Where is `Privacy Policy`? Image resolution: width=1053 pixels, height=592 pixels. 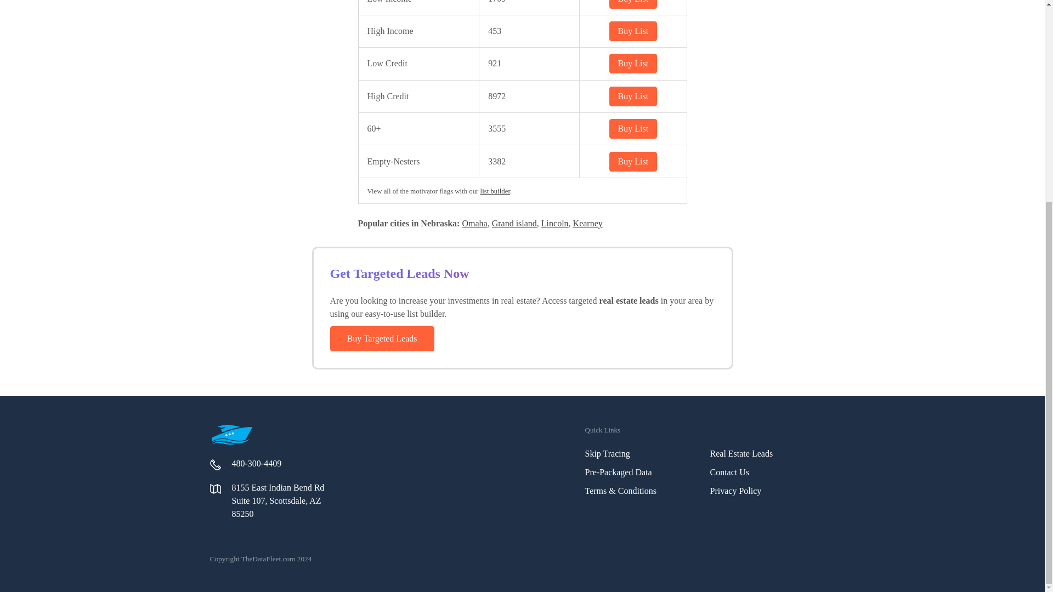
Privacy Policy is located at coordinates (735, 490).